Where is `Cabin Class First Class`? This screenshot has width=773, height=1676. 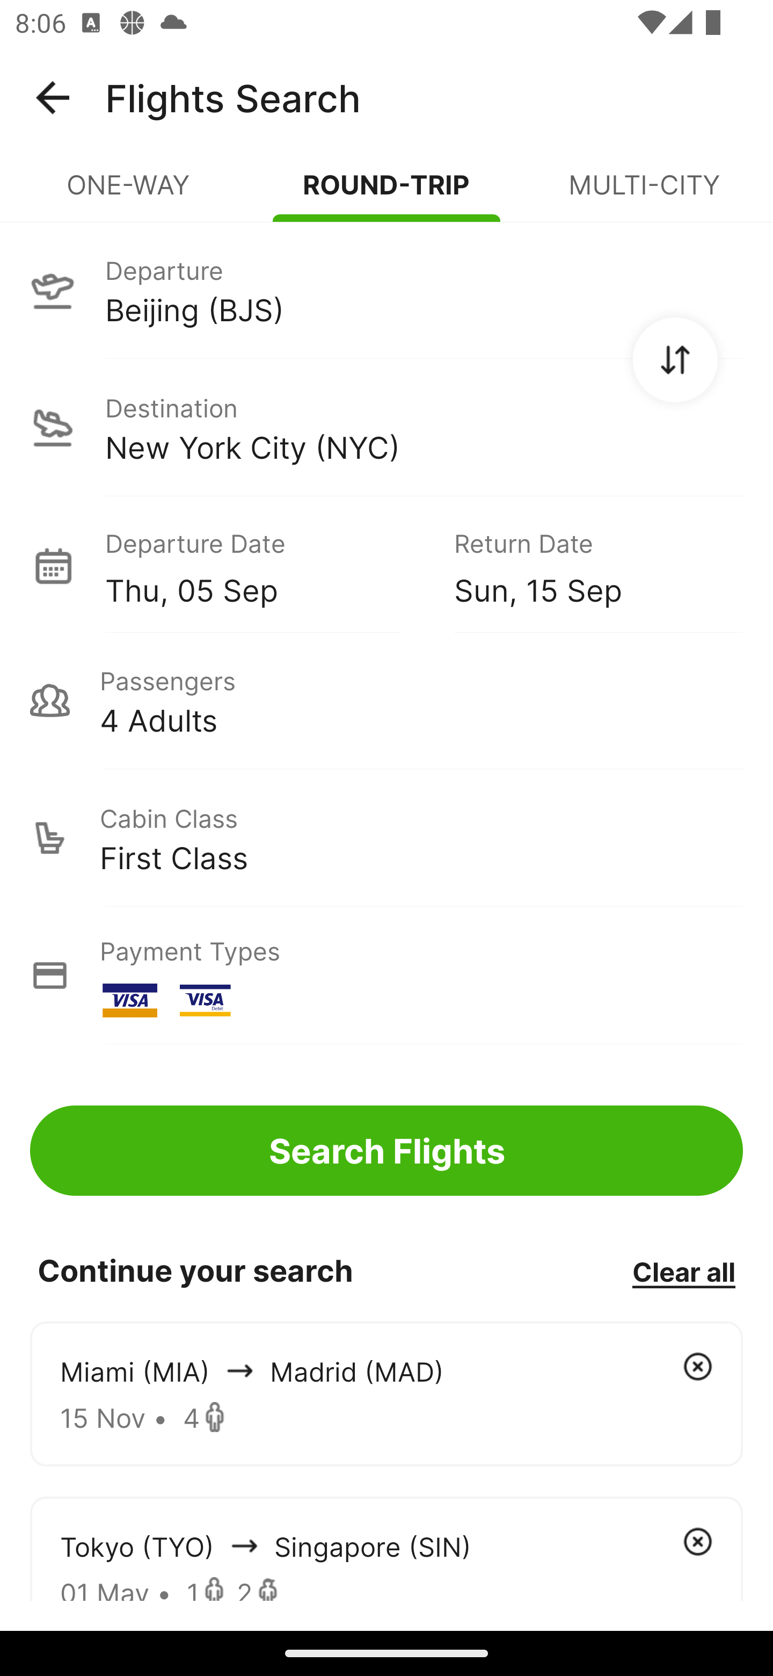 Cabin Class First Class is located at coordinates (386, 838).